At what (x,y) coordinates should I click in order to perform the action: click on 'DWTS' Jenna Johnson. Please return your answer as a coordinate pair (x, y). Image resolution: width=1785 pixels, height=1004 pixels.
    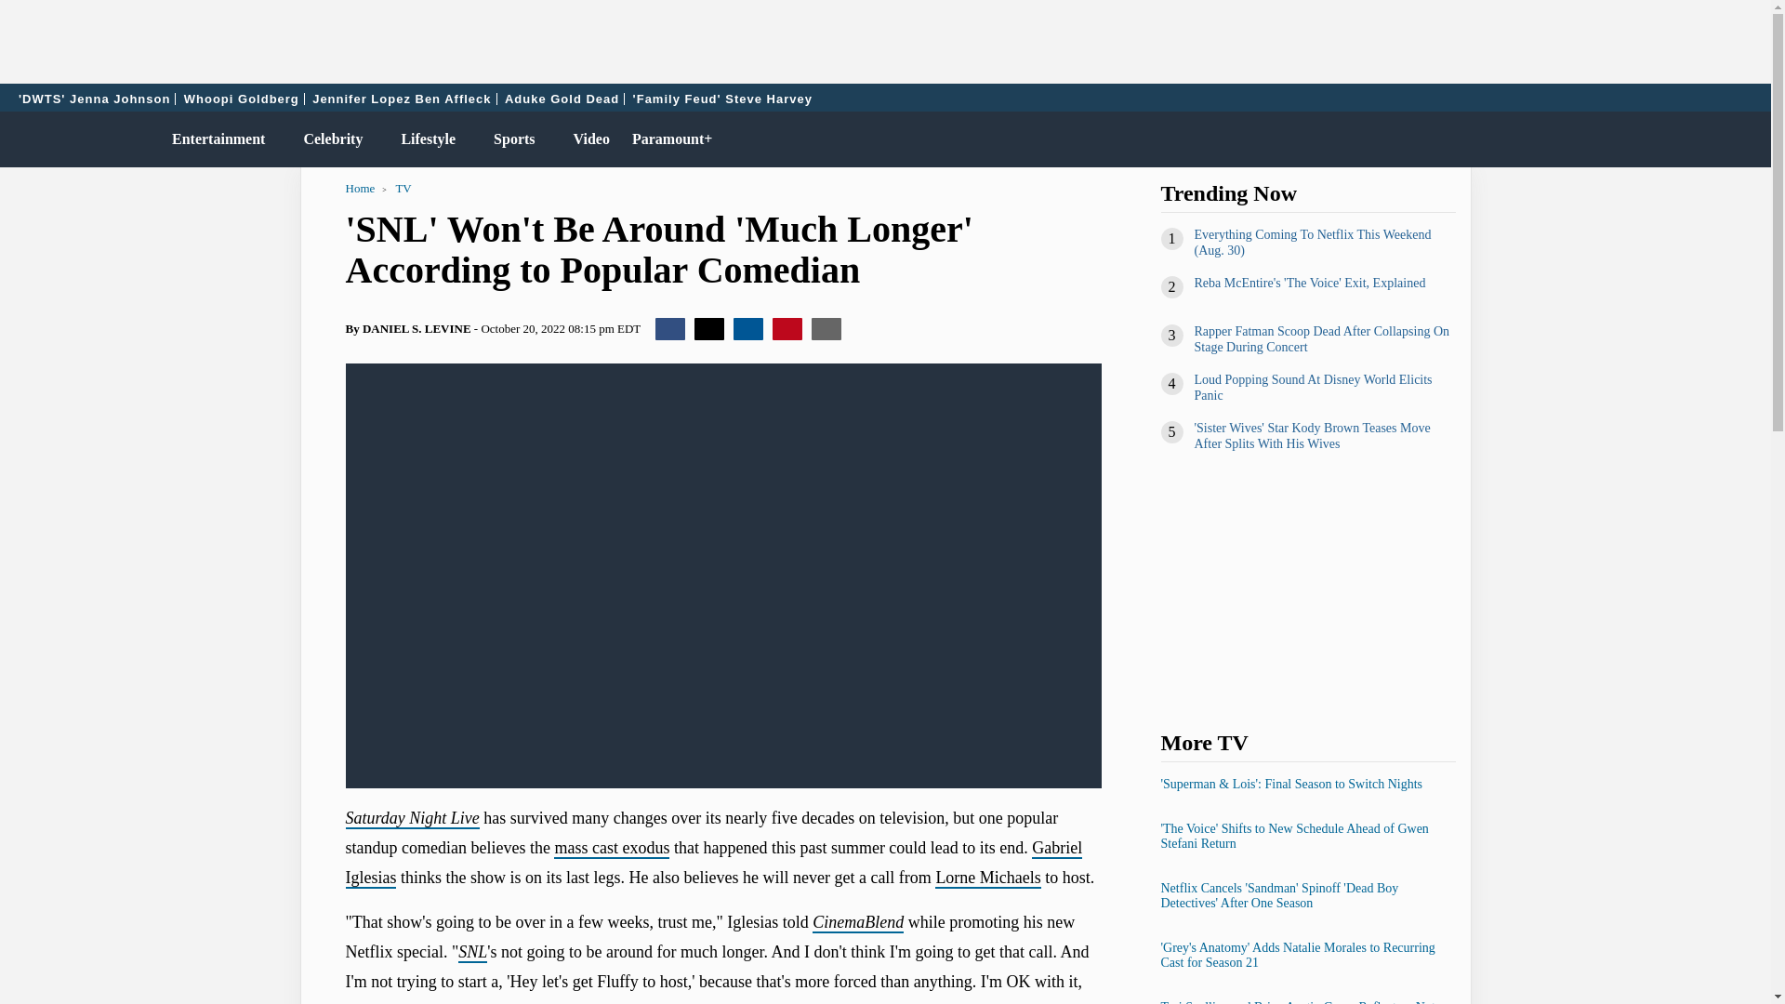
    Looking at the image, I should click on (95, 99).